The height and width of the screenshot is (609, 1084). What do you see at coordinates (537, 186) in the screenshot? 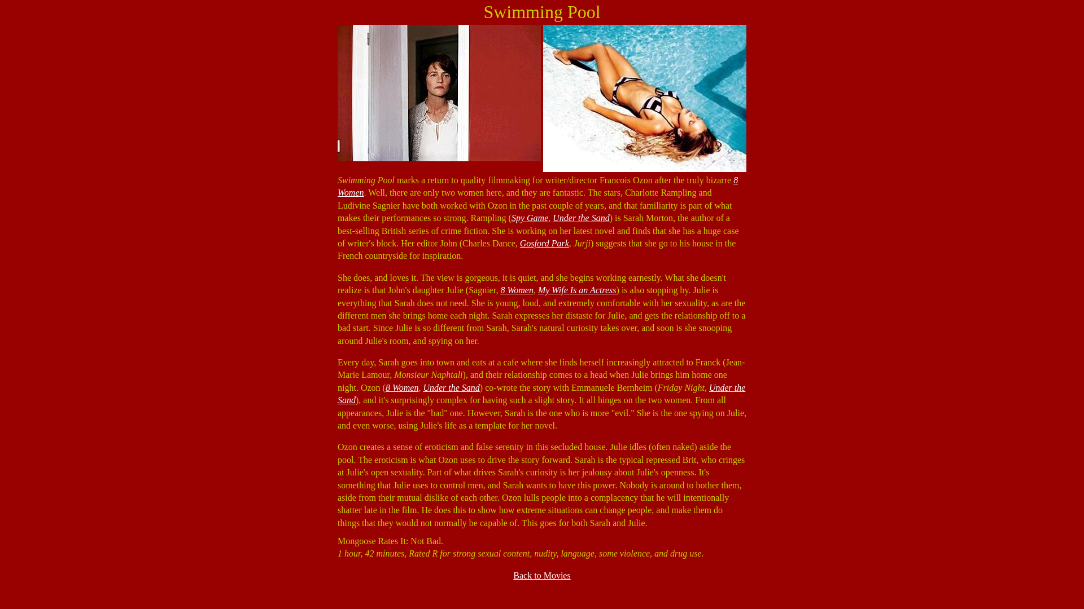
I see `8 Women` at bounding box center [537, 186].